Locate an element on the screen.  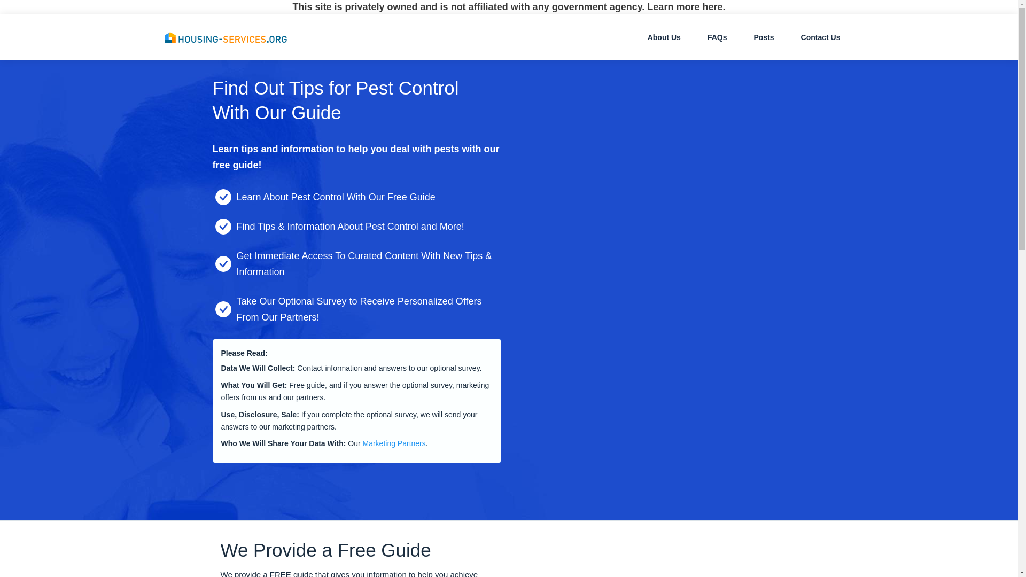
About Us is located at coordinates (664, 37).